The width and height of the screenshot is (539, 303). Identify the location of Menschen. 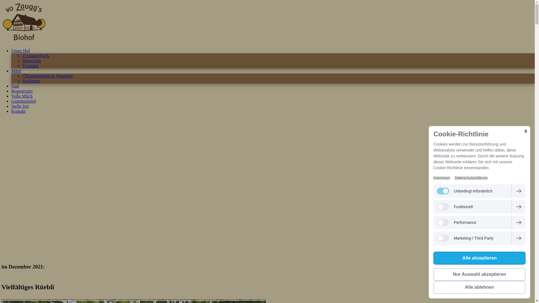
(32, 61).